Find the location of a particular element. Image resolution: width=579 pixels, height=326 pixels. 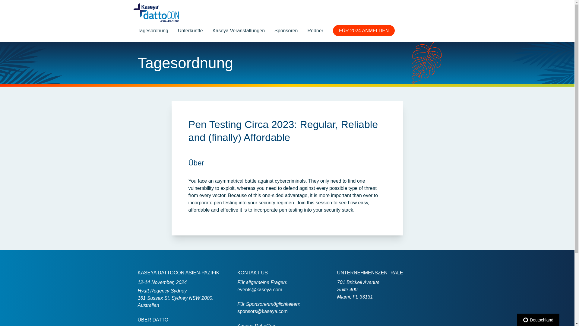

Redner is located at coordinates (315, 31).